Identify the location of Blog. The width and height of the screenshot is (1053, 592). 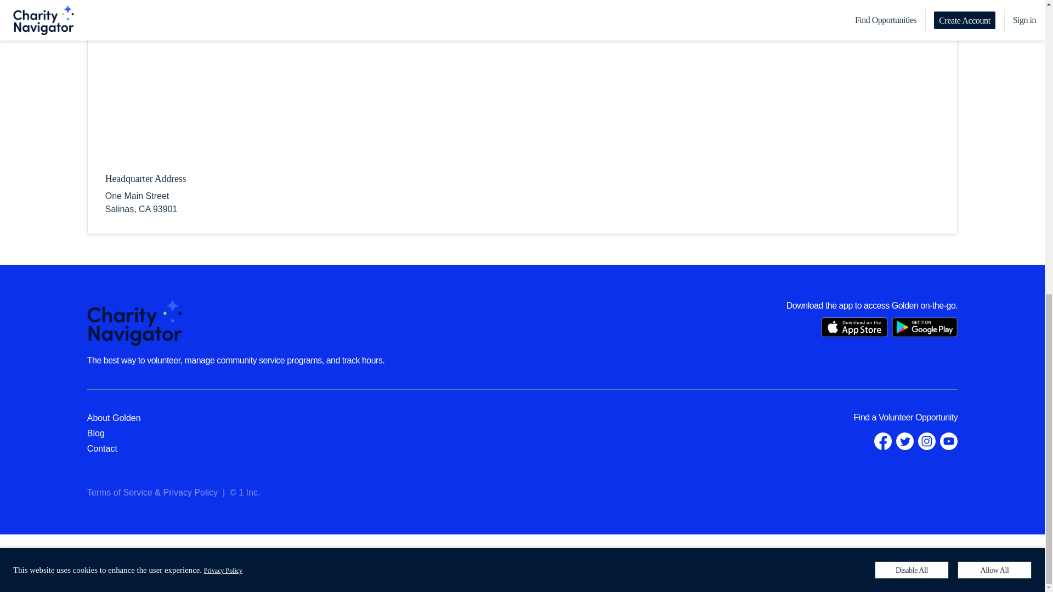
(95, 433).